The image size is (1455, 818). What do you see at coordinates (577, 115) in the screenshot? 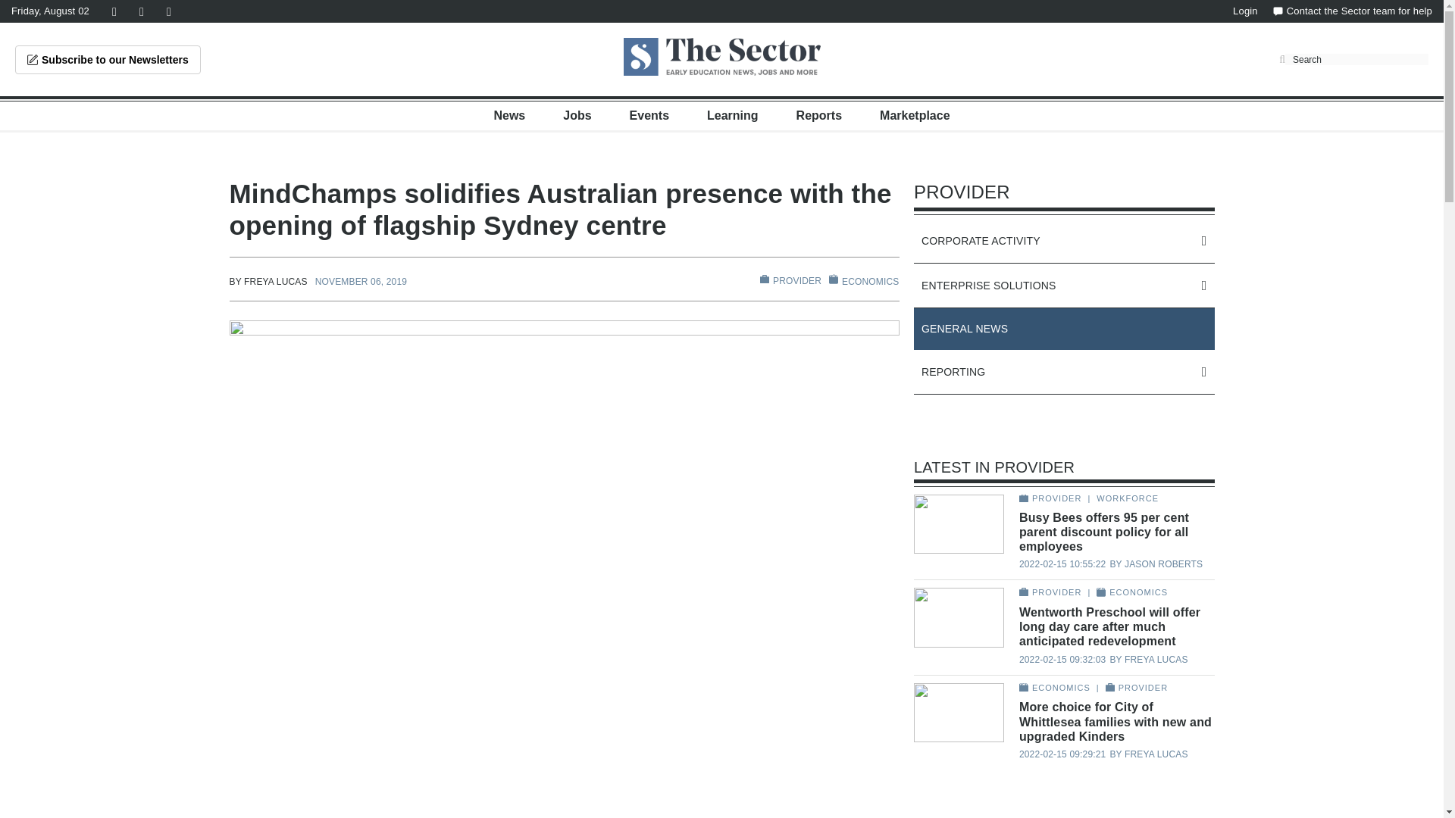
I see `Jobs` at bounding box center [577, 115].